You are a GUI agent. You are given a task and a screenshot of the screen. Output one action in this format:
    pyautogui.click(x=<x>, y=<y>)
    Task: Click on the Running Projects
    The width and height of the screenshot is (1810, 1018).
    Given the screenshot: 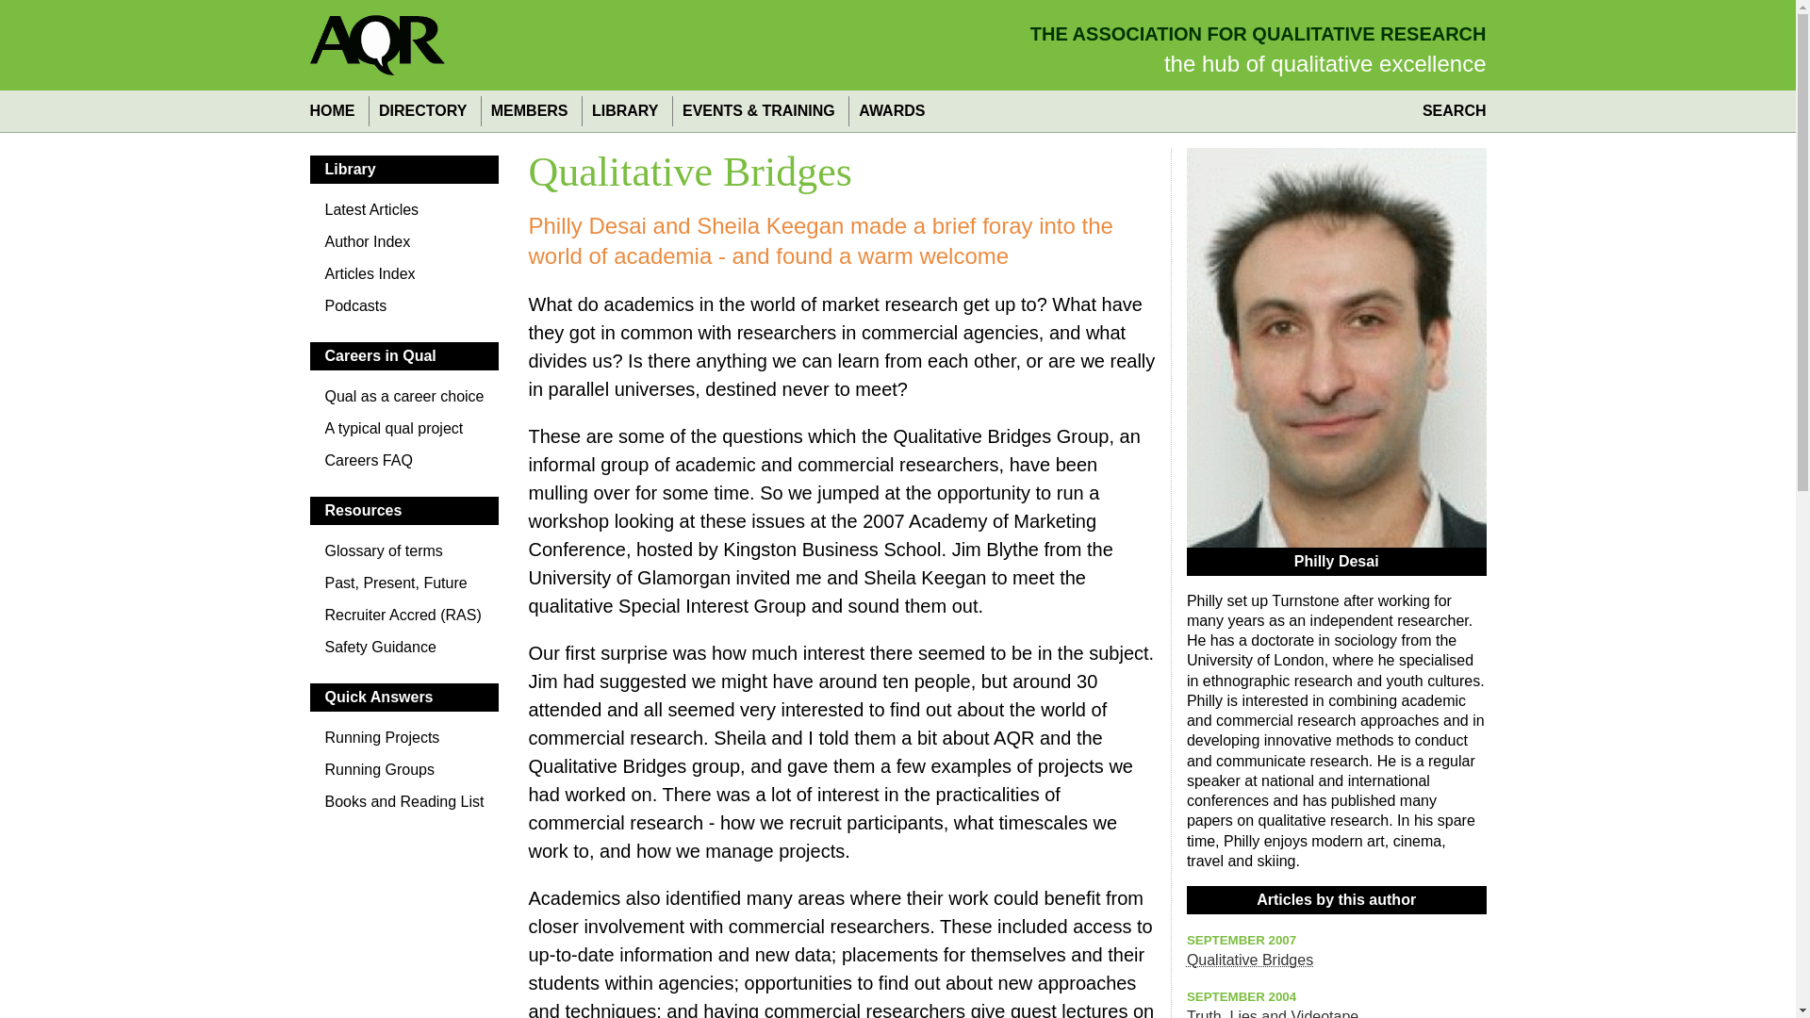 What is the action you would take?
    pyautogui.click(x=403, y=743)
    